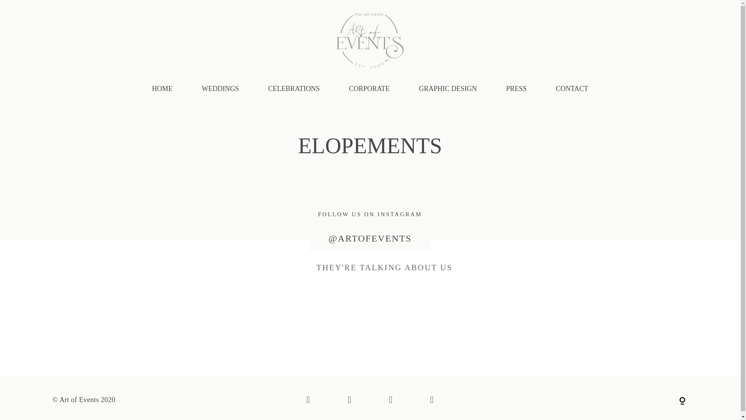  What do you see at coordinates (220, 89) in the screenshot?
I see `WEDDINGS` at bounding box center [220, 89].